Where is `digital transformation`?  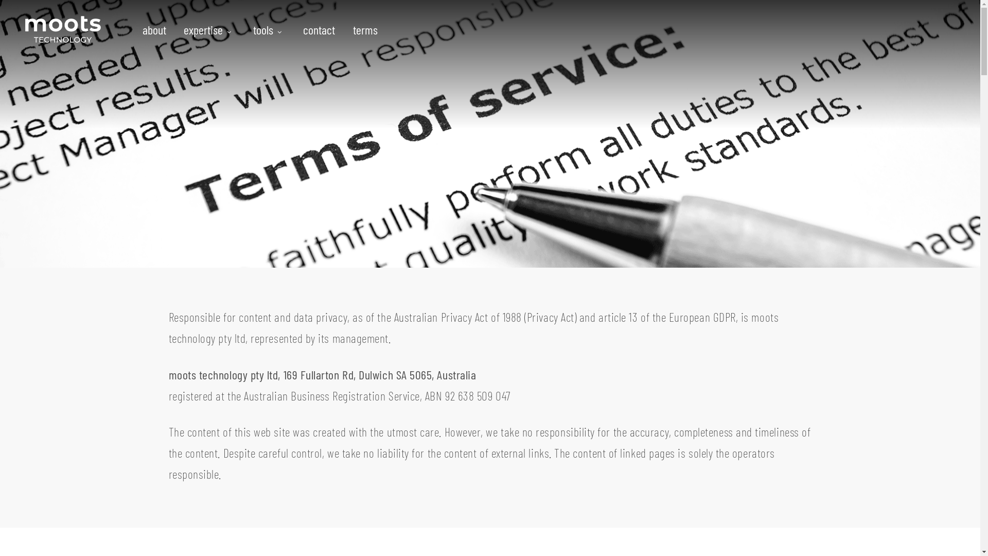 digital transformation is located at coordinates (629, 441).